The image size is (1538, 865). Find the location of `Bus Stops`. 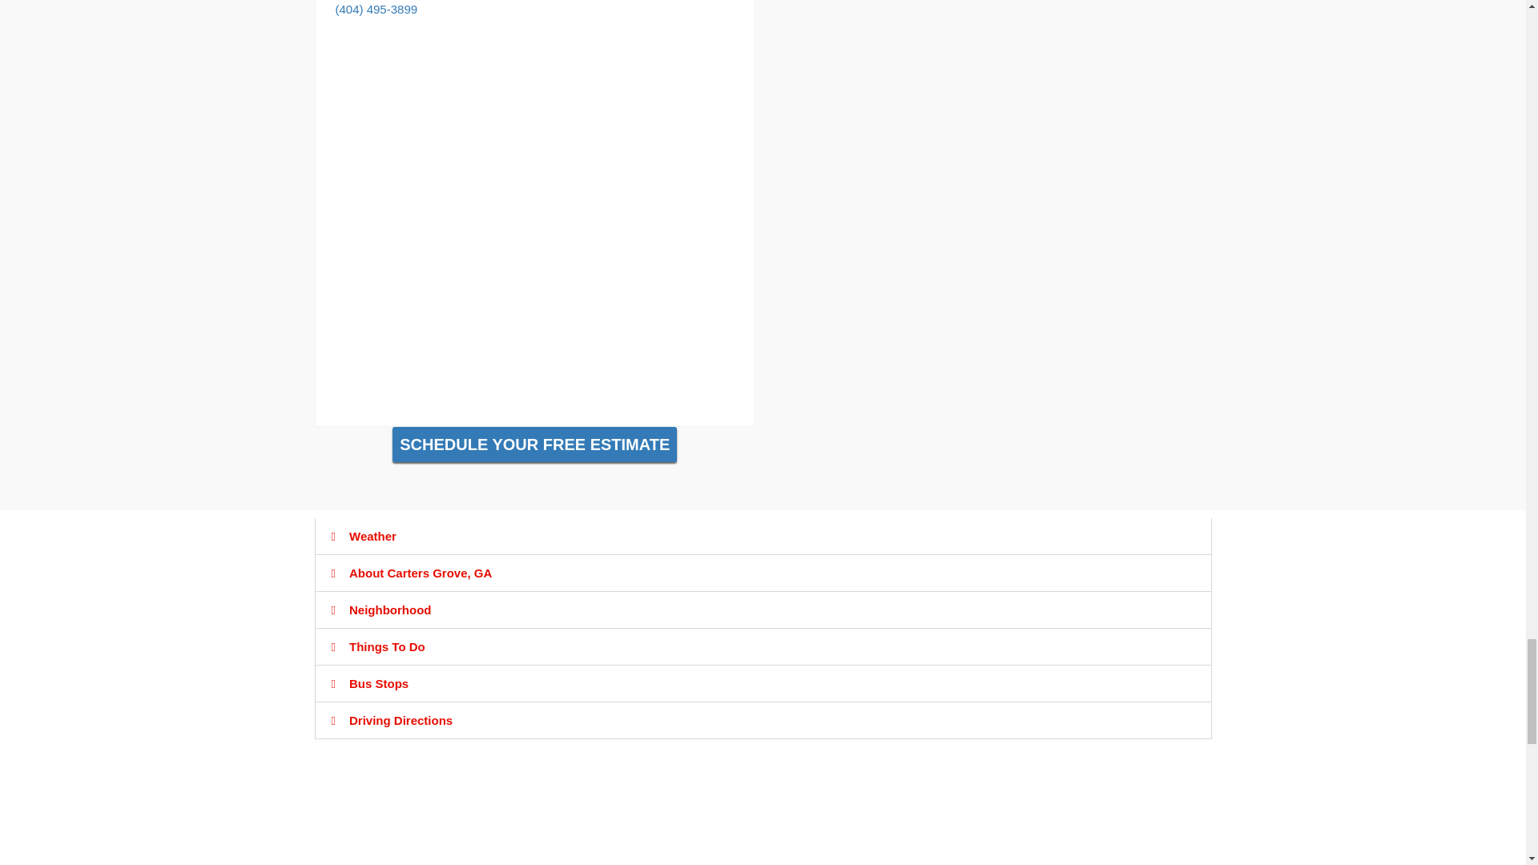

Bus Stops is located at coordinates (378, 682).